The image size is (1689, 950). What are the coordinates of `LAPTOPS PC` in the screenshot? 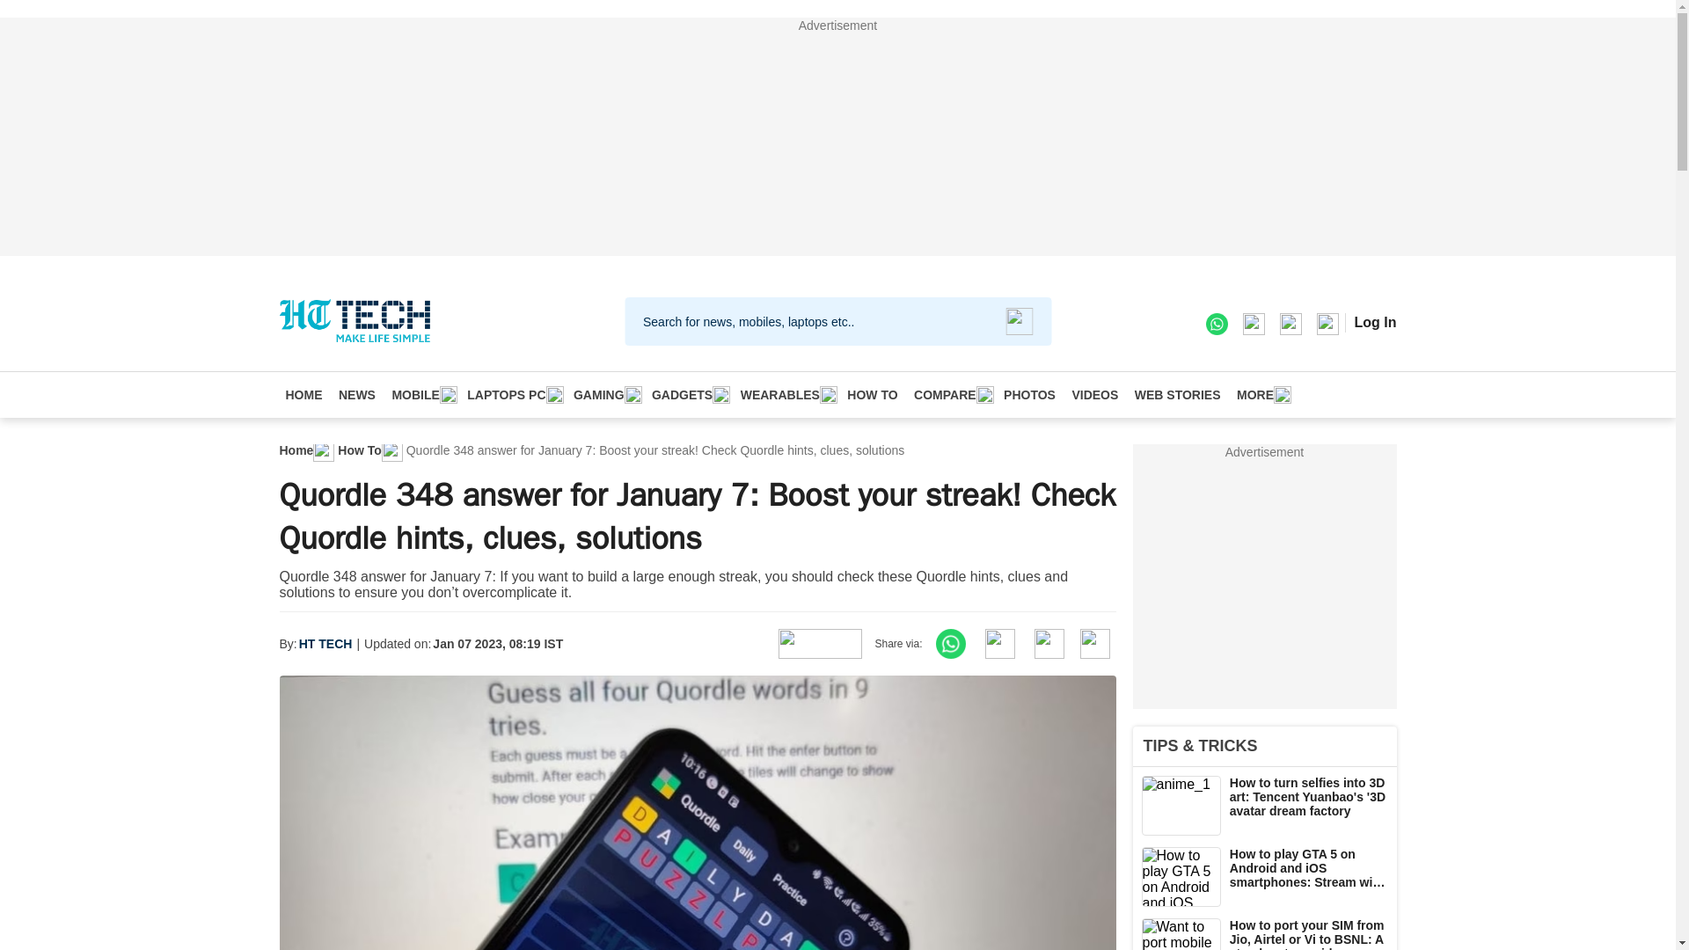 It's located at (512, 395).